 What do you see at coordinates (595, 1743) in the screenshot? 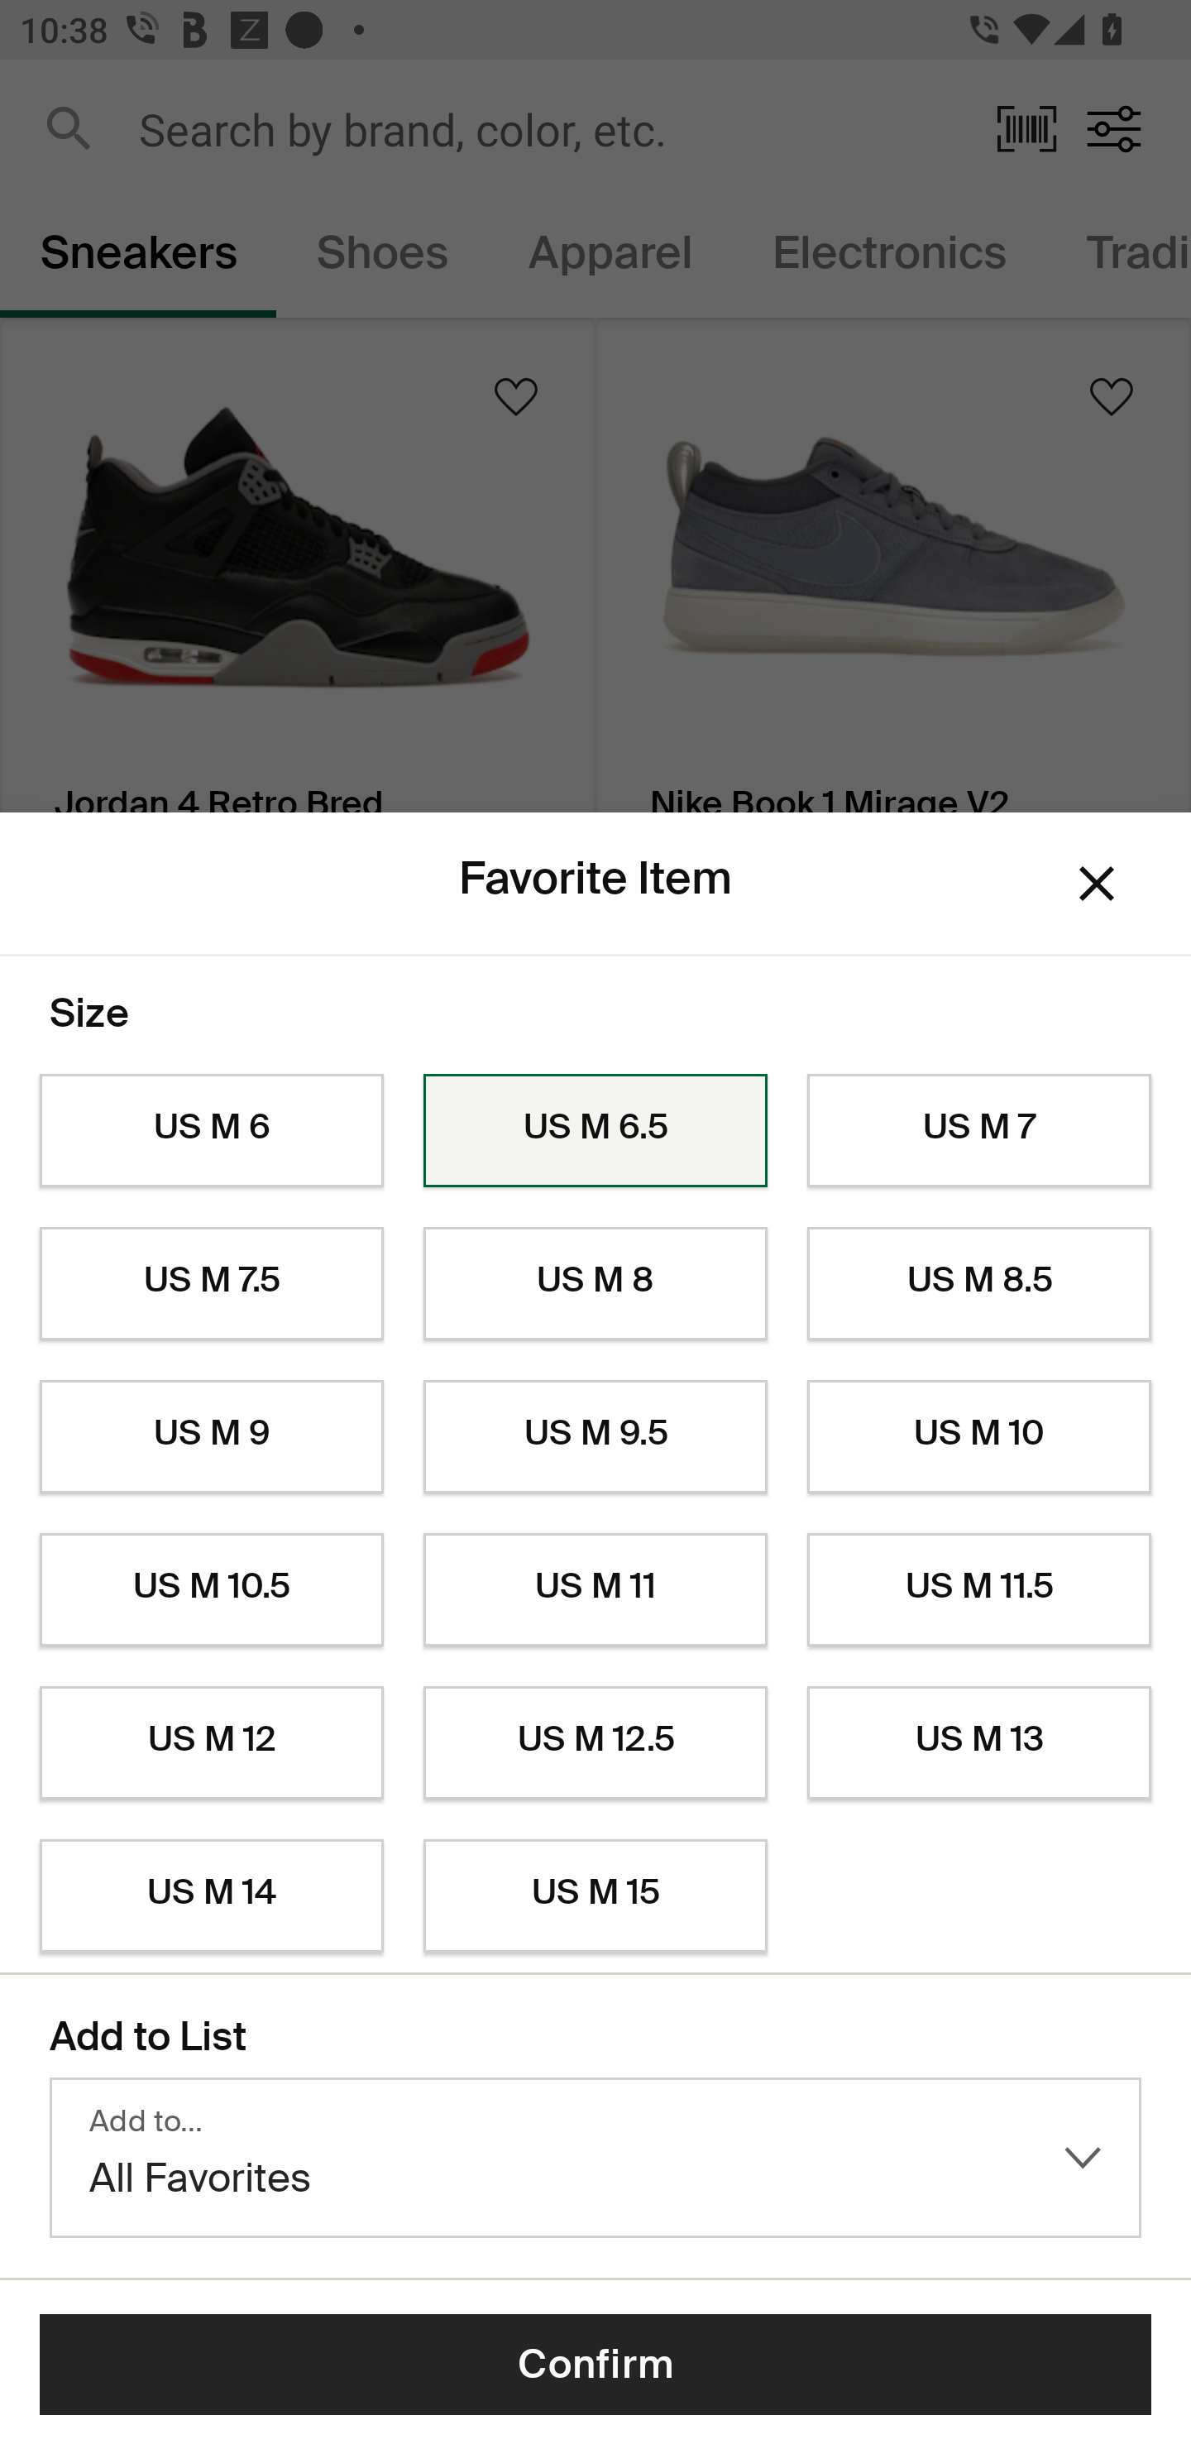
I see `US M 12.5` at bounding box center [595, 1743].